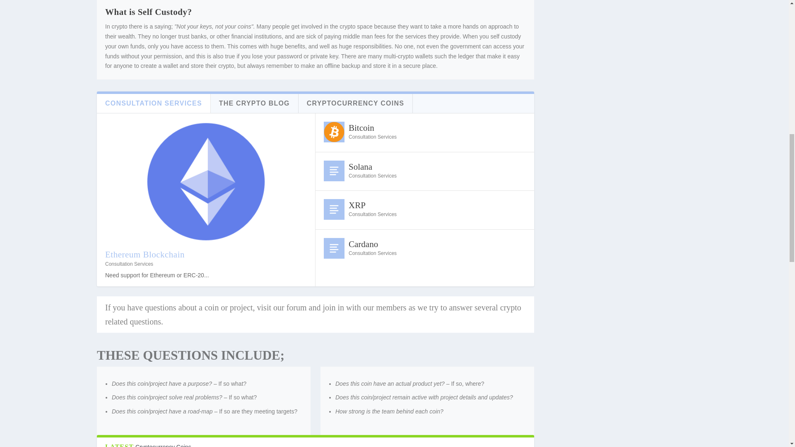  Describe the element at coordinates (334, 248) in the screenshot. I see `Cardano` at that location.